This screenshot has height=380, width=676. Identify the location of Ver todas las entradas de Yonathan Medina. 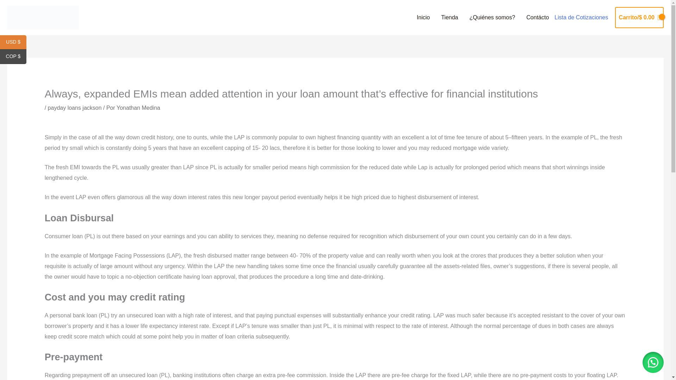
(138, 108).